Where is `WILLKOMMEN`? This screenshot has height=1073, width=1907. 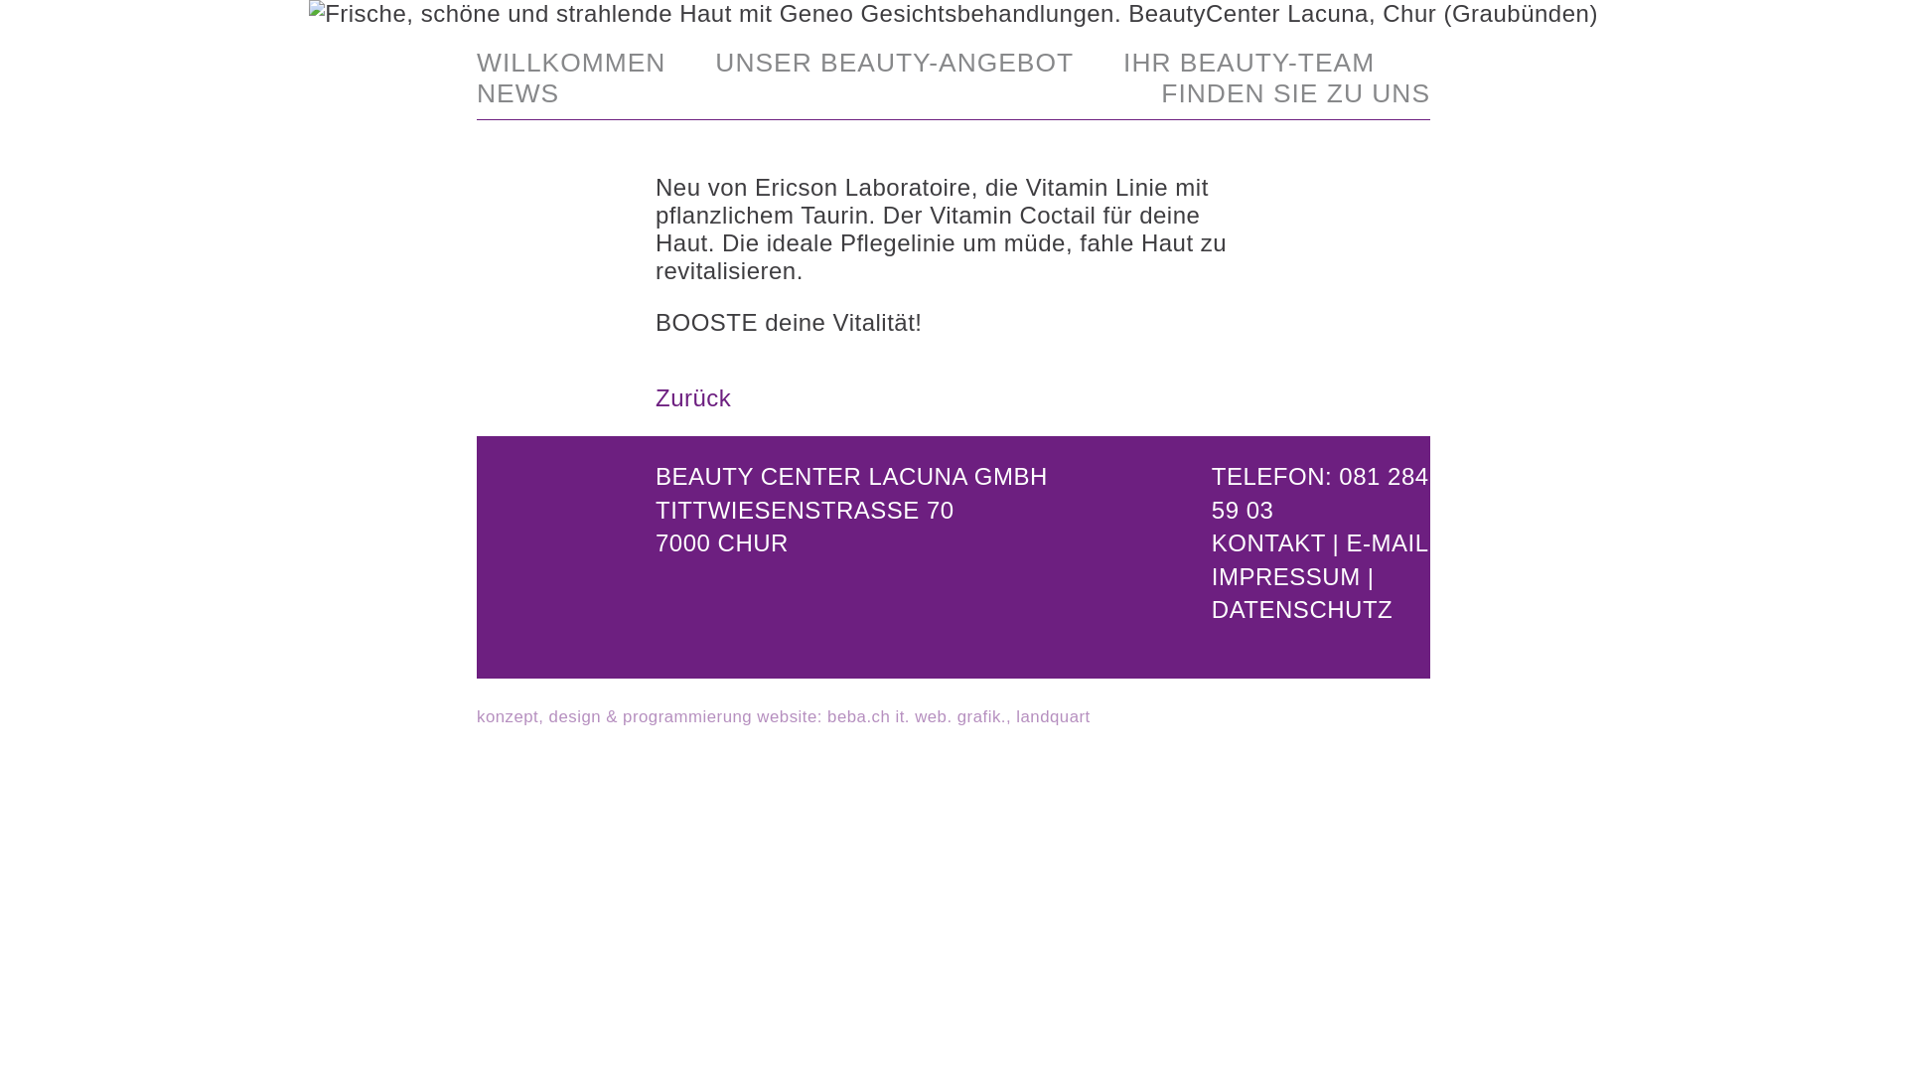
WILLKOMMEN is located at coordinates (571, 64).